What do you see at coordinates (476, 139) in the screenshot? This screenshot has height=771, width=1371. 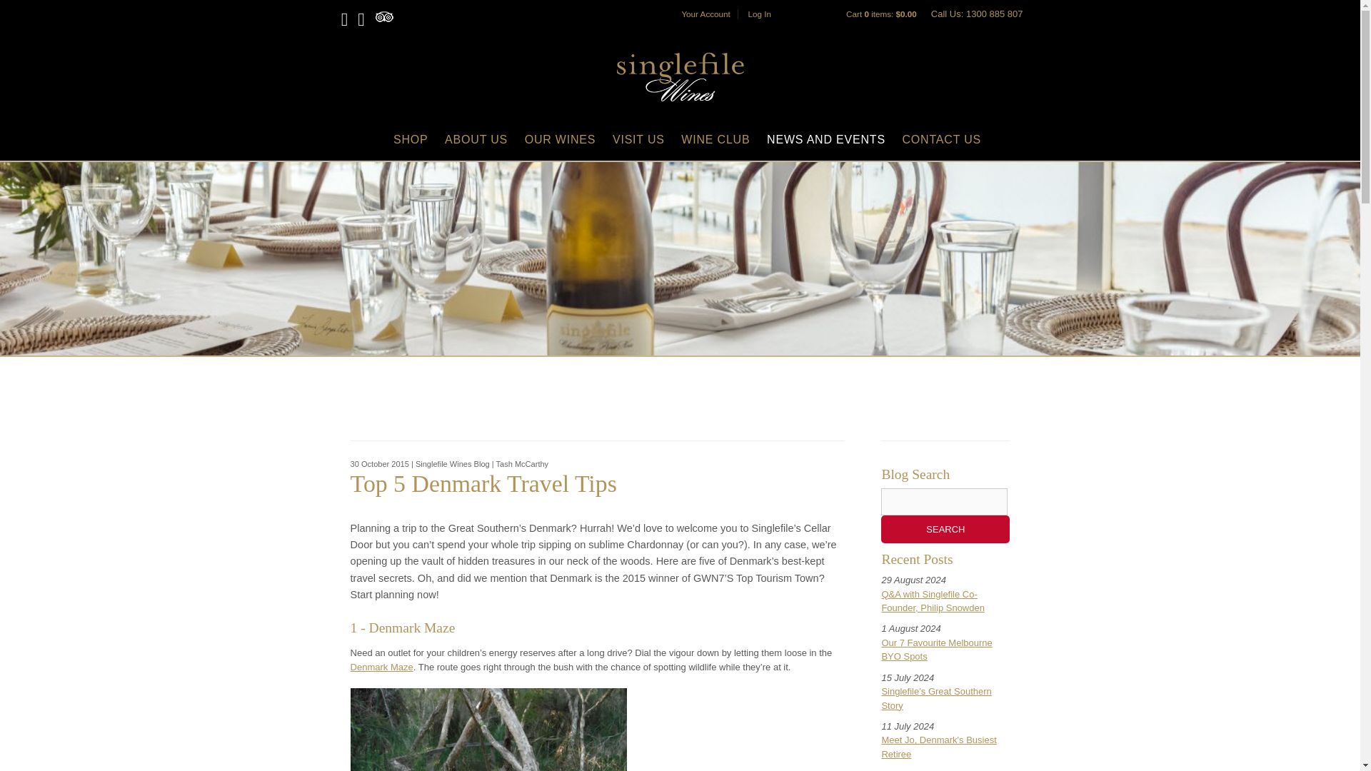 I see `ABOUT US` at bounding box center [476, 139].